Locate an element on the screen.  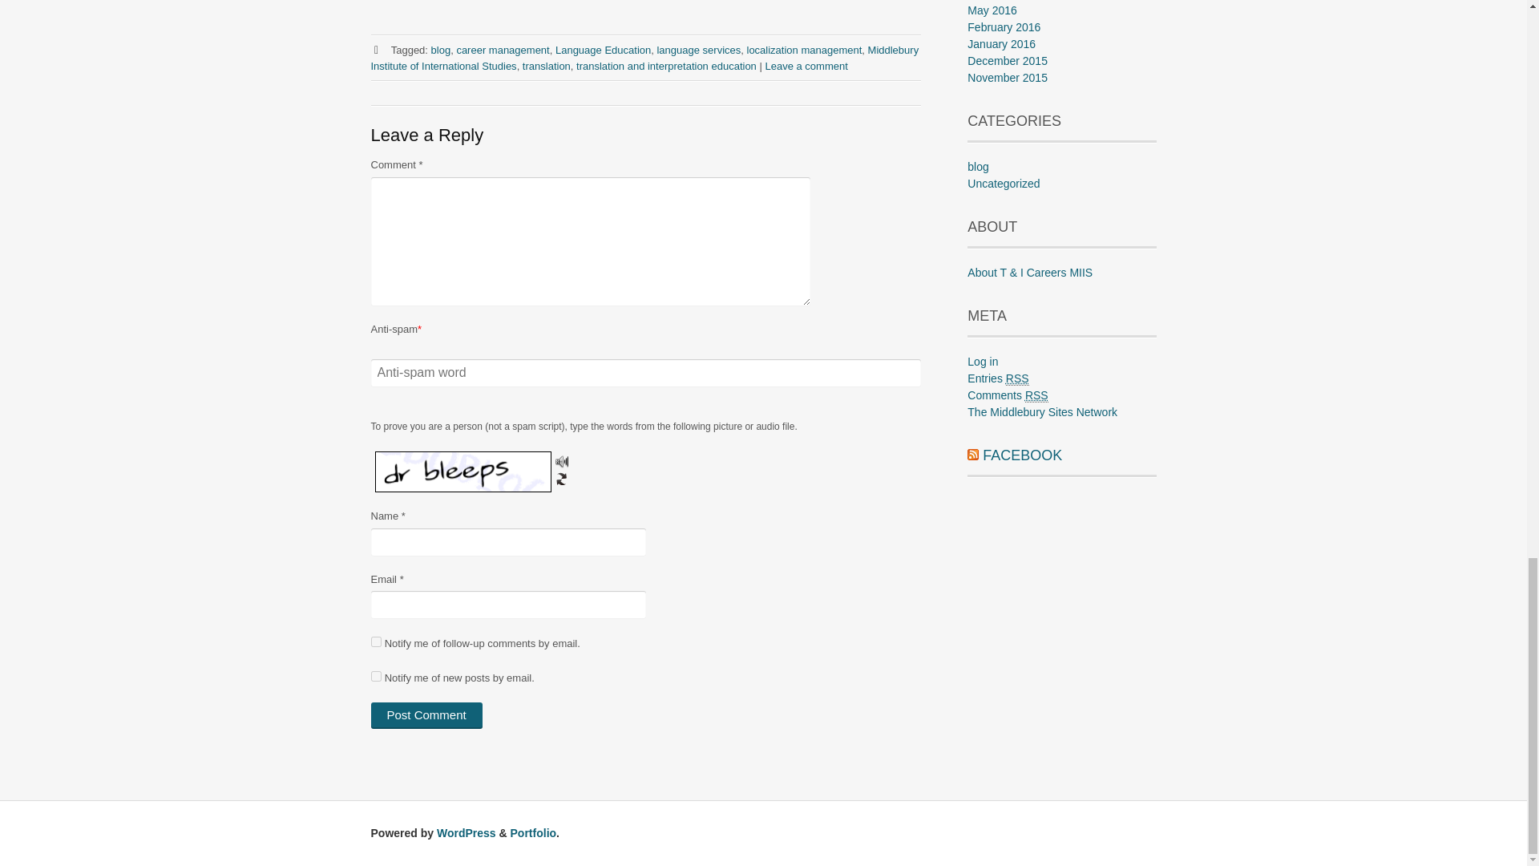
Really Simple Syndication is located at coordinates (1036, 395).